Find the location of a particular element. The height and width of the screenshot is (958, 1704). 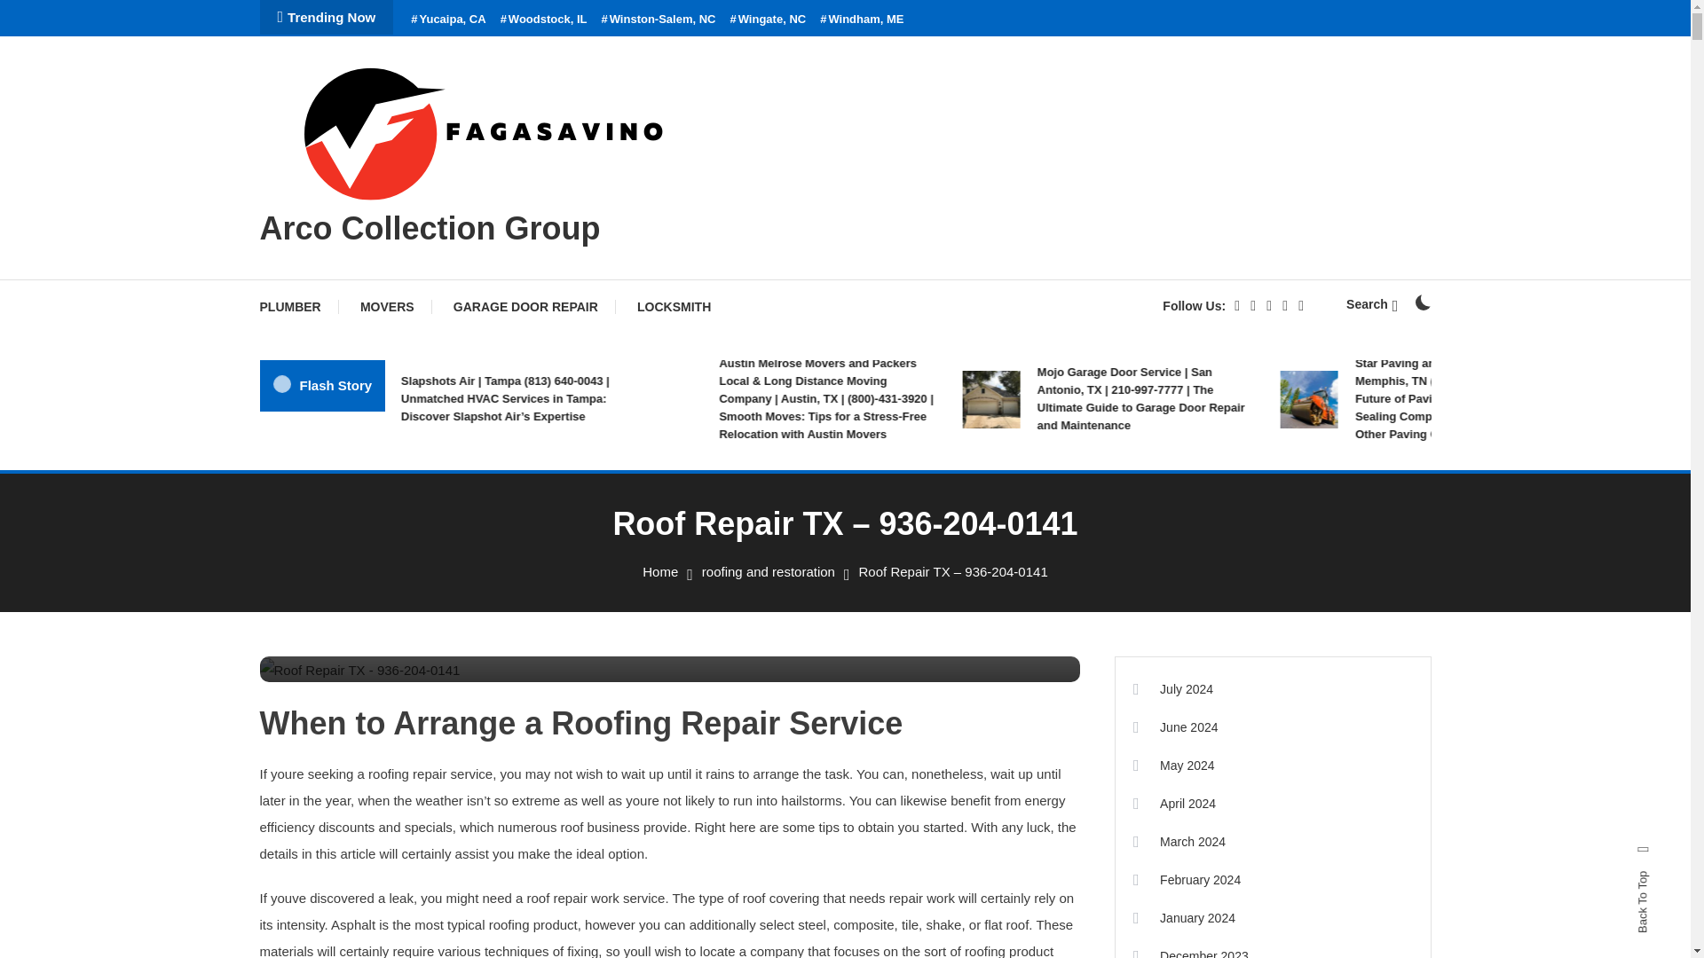

Search is located at coordinates (1371, 303).